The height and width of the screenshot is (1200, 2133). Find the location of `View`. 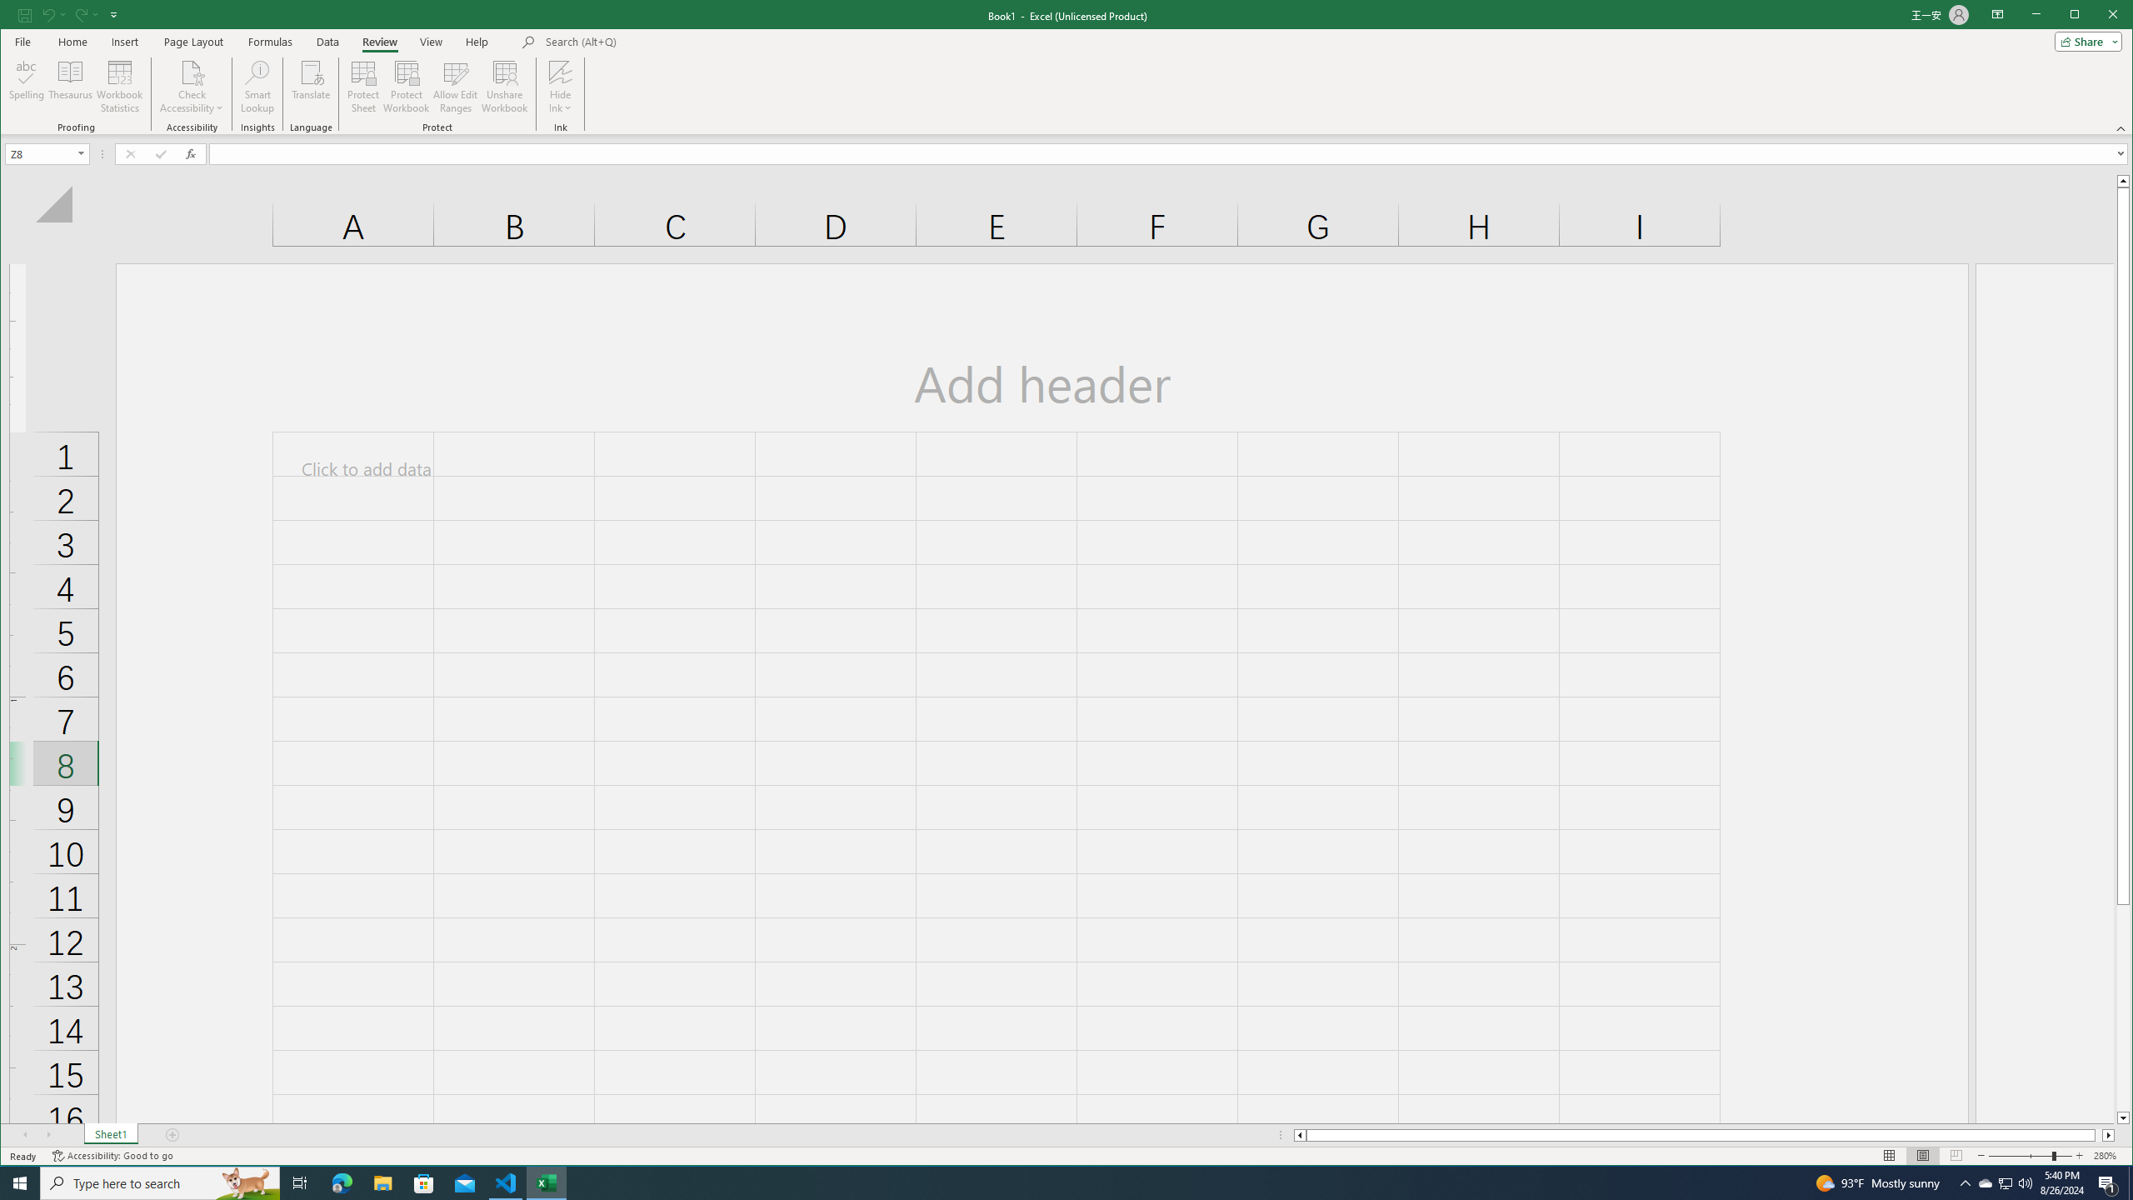

View is located at coordinates (432, 42).